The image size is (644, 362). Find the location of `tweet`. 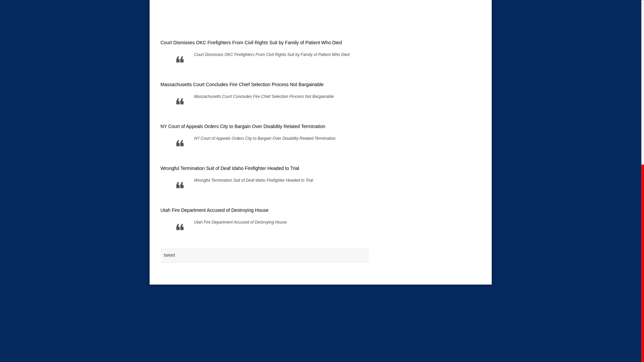

tweet is located at coordinates (169, 255).